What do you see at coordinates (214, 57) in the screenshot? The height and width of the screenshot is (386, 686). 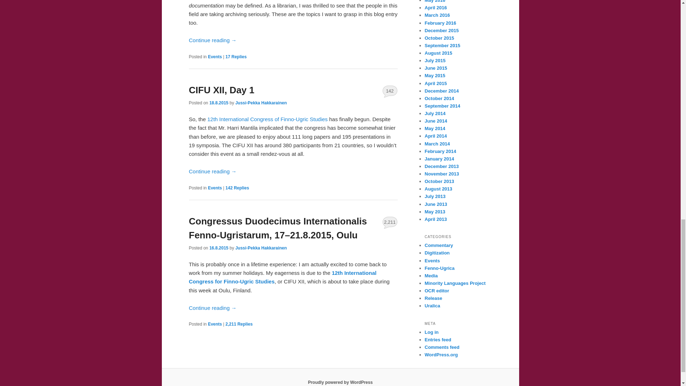 I see `Events` at bounding box center [214, 57].